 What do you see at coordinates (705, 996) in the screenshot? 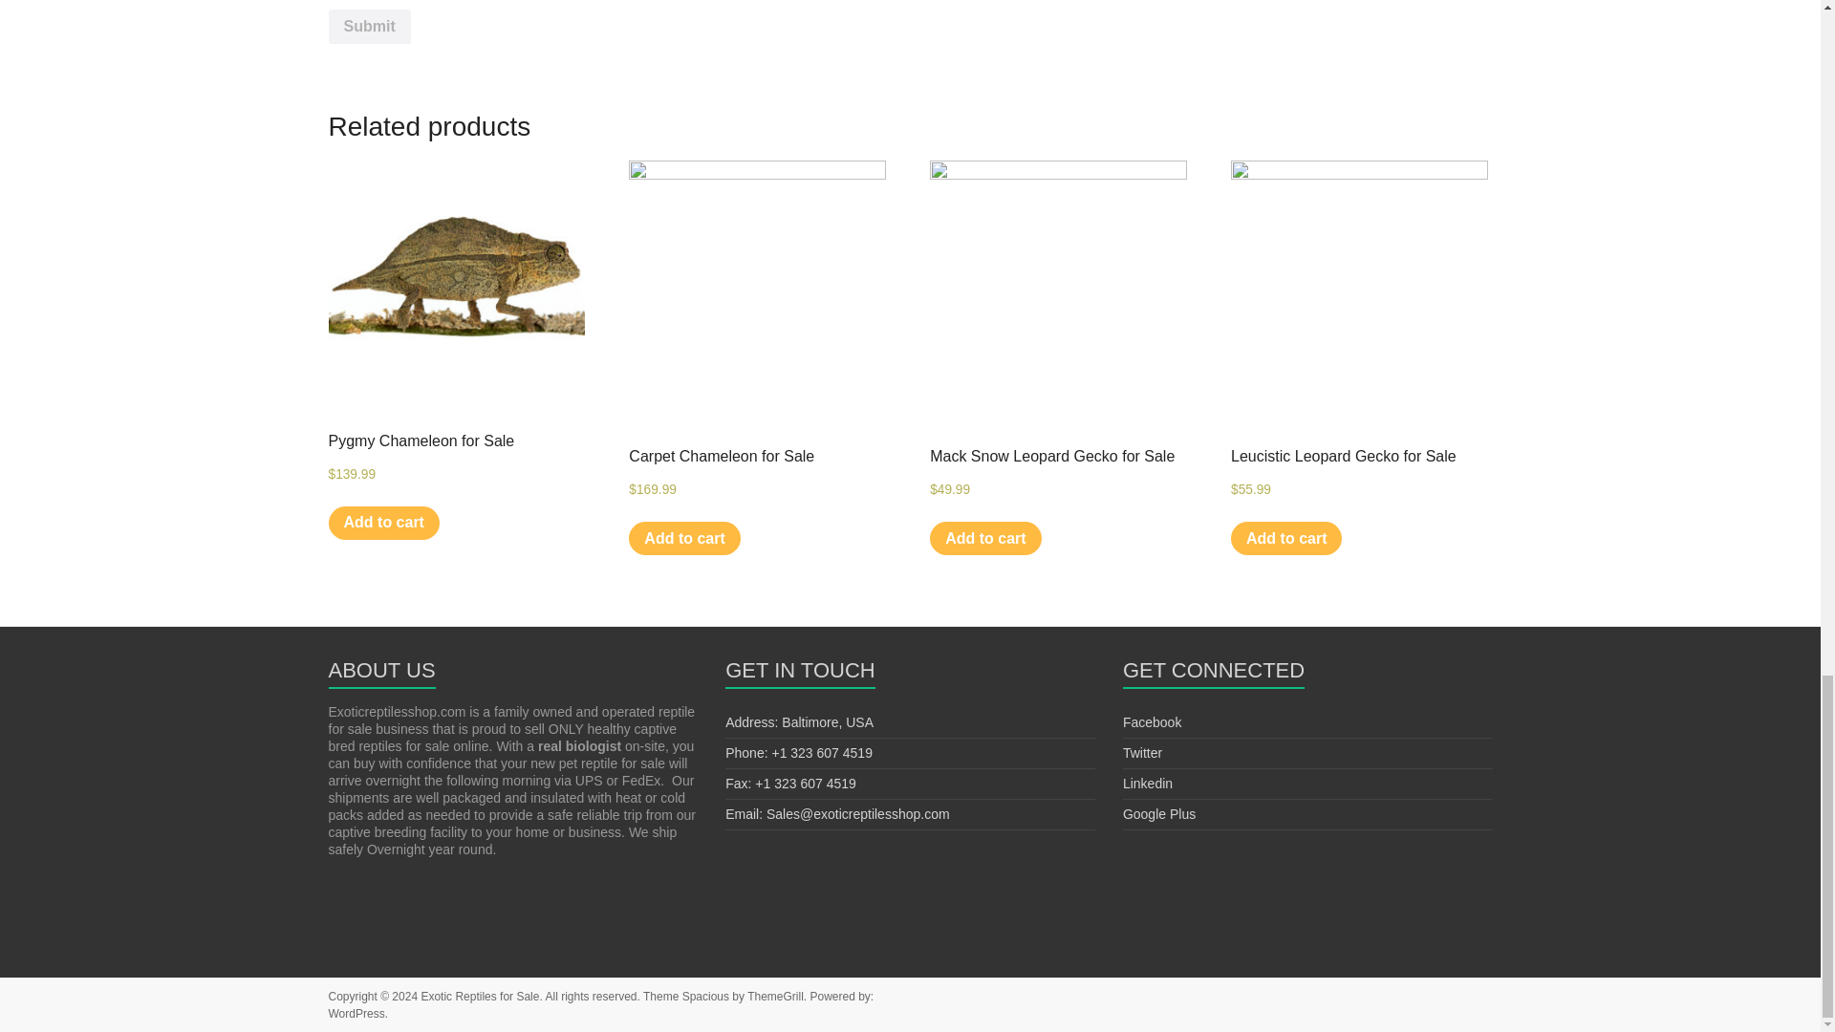
I see `Spacious` at bounding box center [705, 996].